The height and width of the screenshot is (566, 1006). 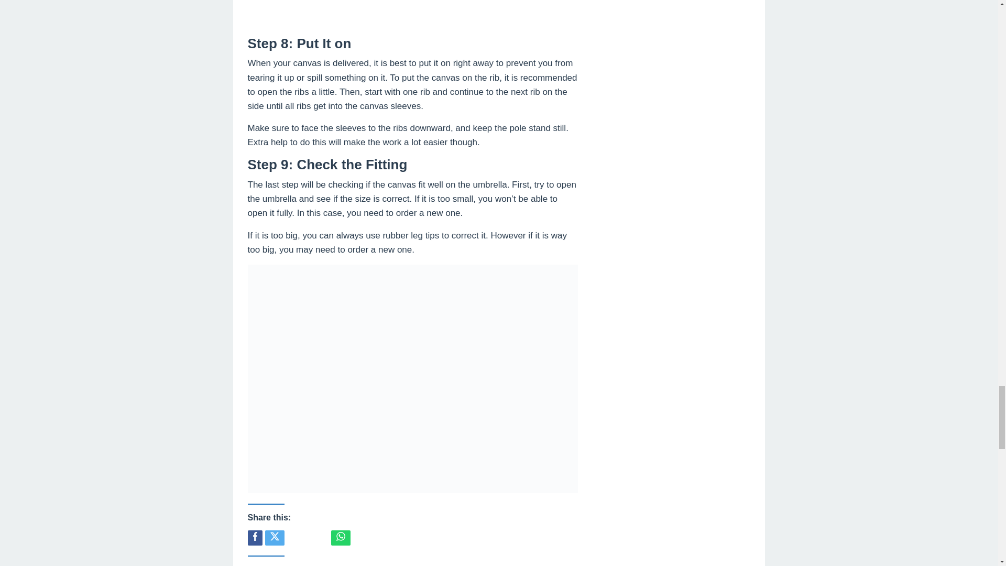 What do you see at coordinates (297, 538) in the screenshot?
I see `Pin this` at bounding box center [297, 538].